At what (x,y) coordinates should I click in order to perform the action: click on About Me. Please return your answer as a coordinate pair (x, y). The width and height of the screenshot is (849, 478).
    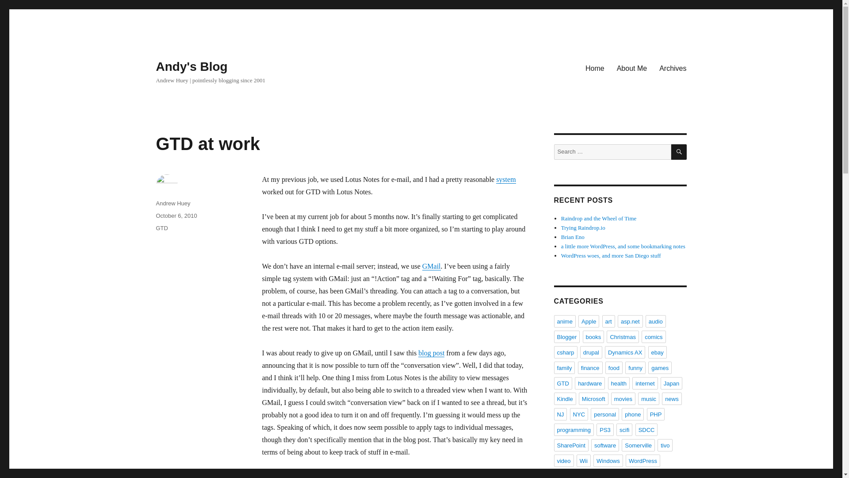
    Looking at the image, I should click on (631, 68).